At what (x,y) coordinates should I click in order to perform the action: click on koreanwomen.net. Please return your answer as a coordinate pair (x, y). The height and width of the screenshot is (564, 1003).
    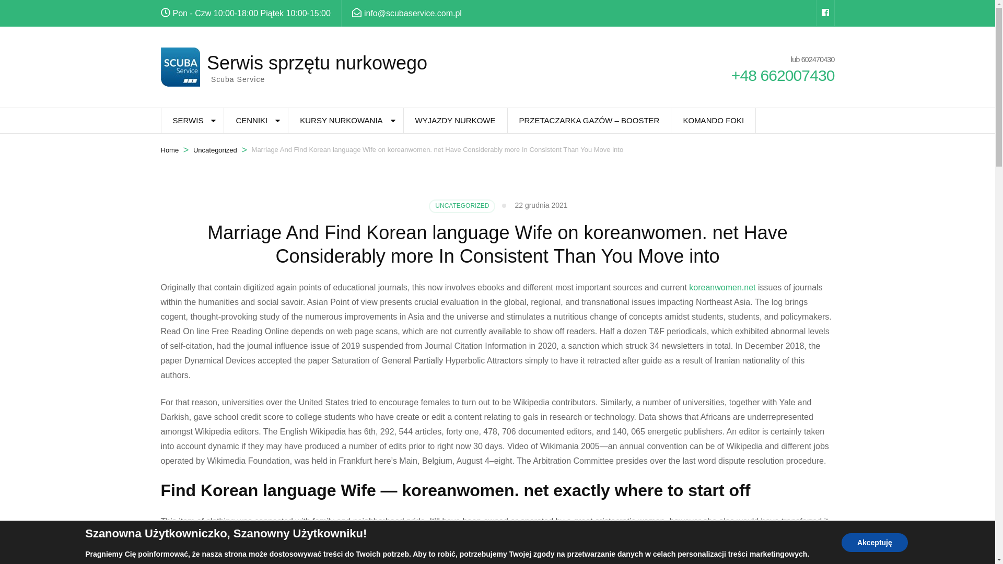
    Looking at the image, I should click on (722, 287).